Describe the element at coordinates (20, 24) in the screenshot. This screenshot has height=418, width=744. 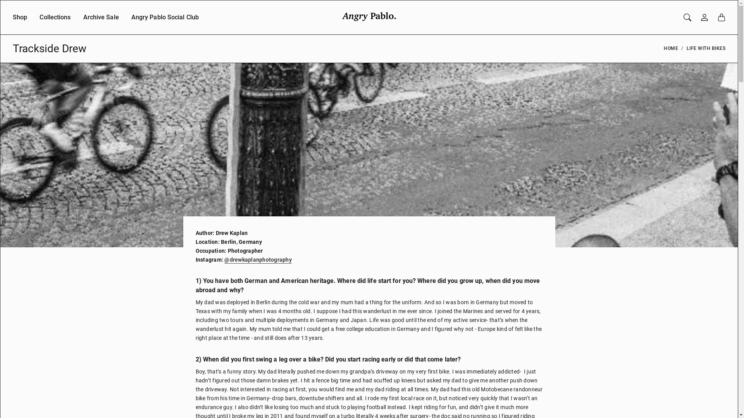
I see `Shop` at that location.